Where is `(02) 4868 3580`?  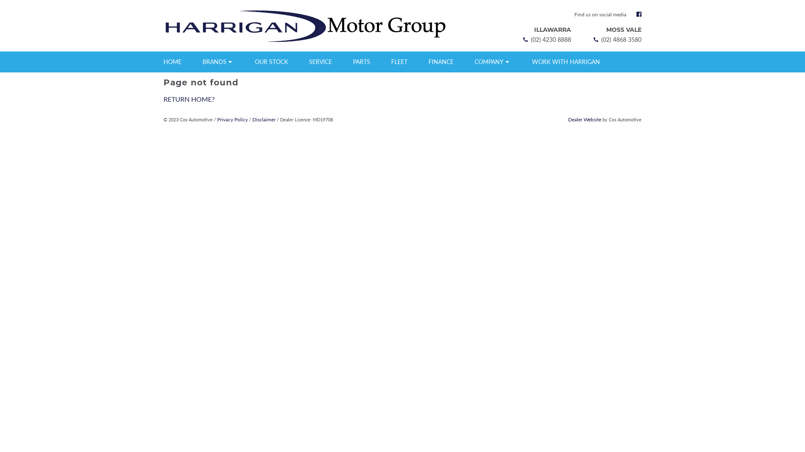 (02) 4868 3580 is located at coordinates (617, 39).